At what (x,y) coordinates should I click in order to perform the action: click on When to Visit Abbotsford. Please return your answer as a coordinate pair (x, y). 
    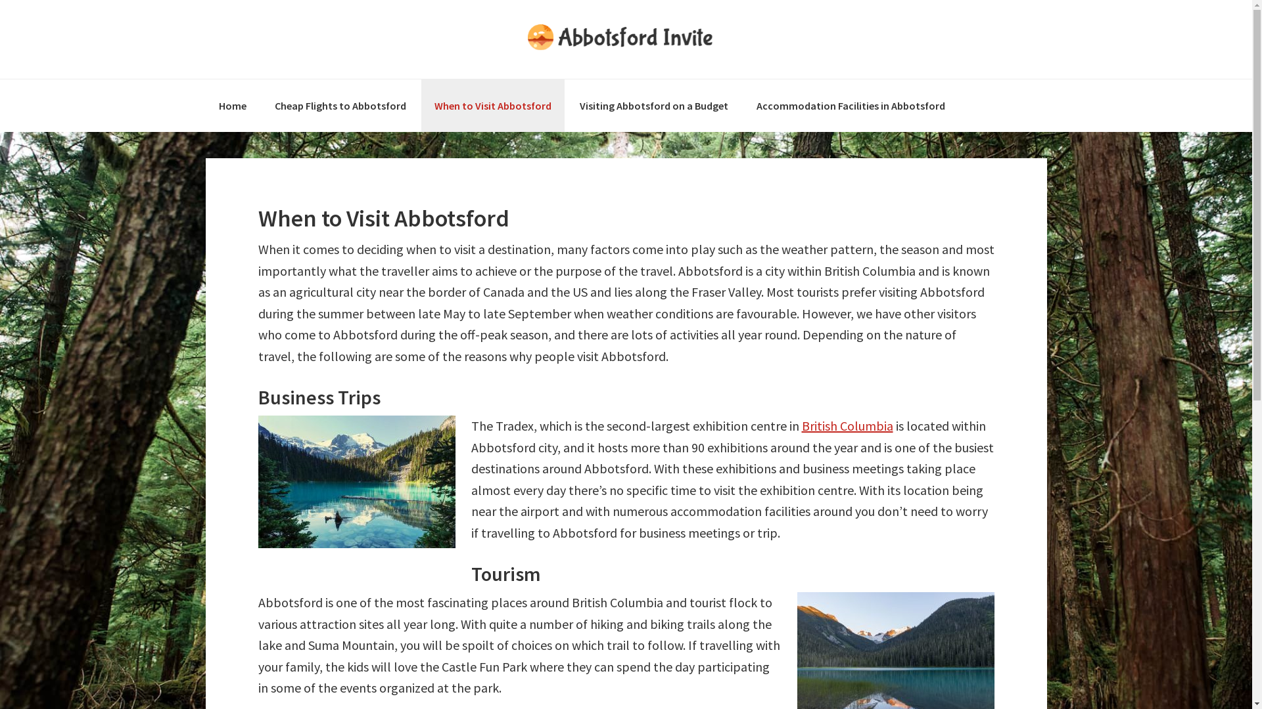
    Looking at the image, I should click on (492, 106).